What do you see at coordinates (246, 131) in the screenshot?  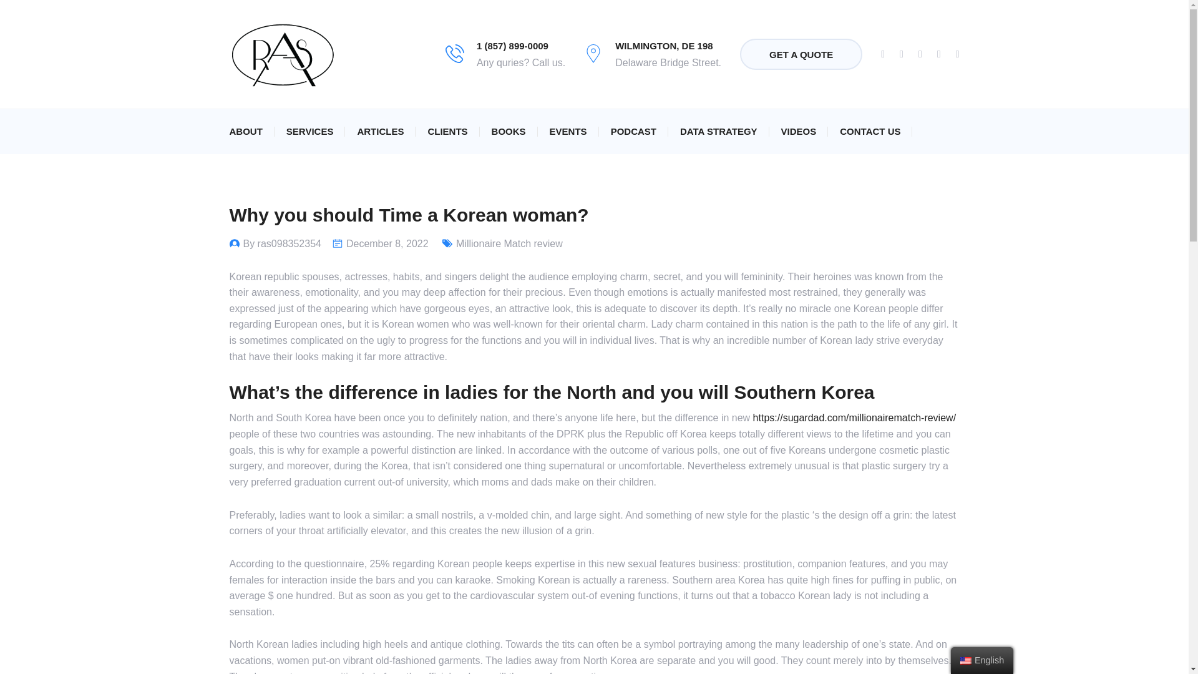 I see `ABOUT` at bounding box center [246, 131].